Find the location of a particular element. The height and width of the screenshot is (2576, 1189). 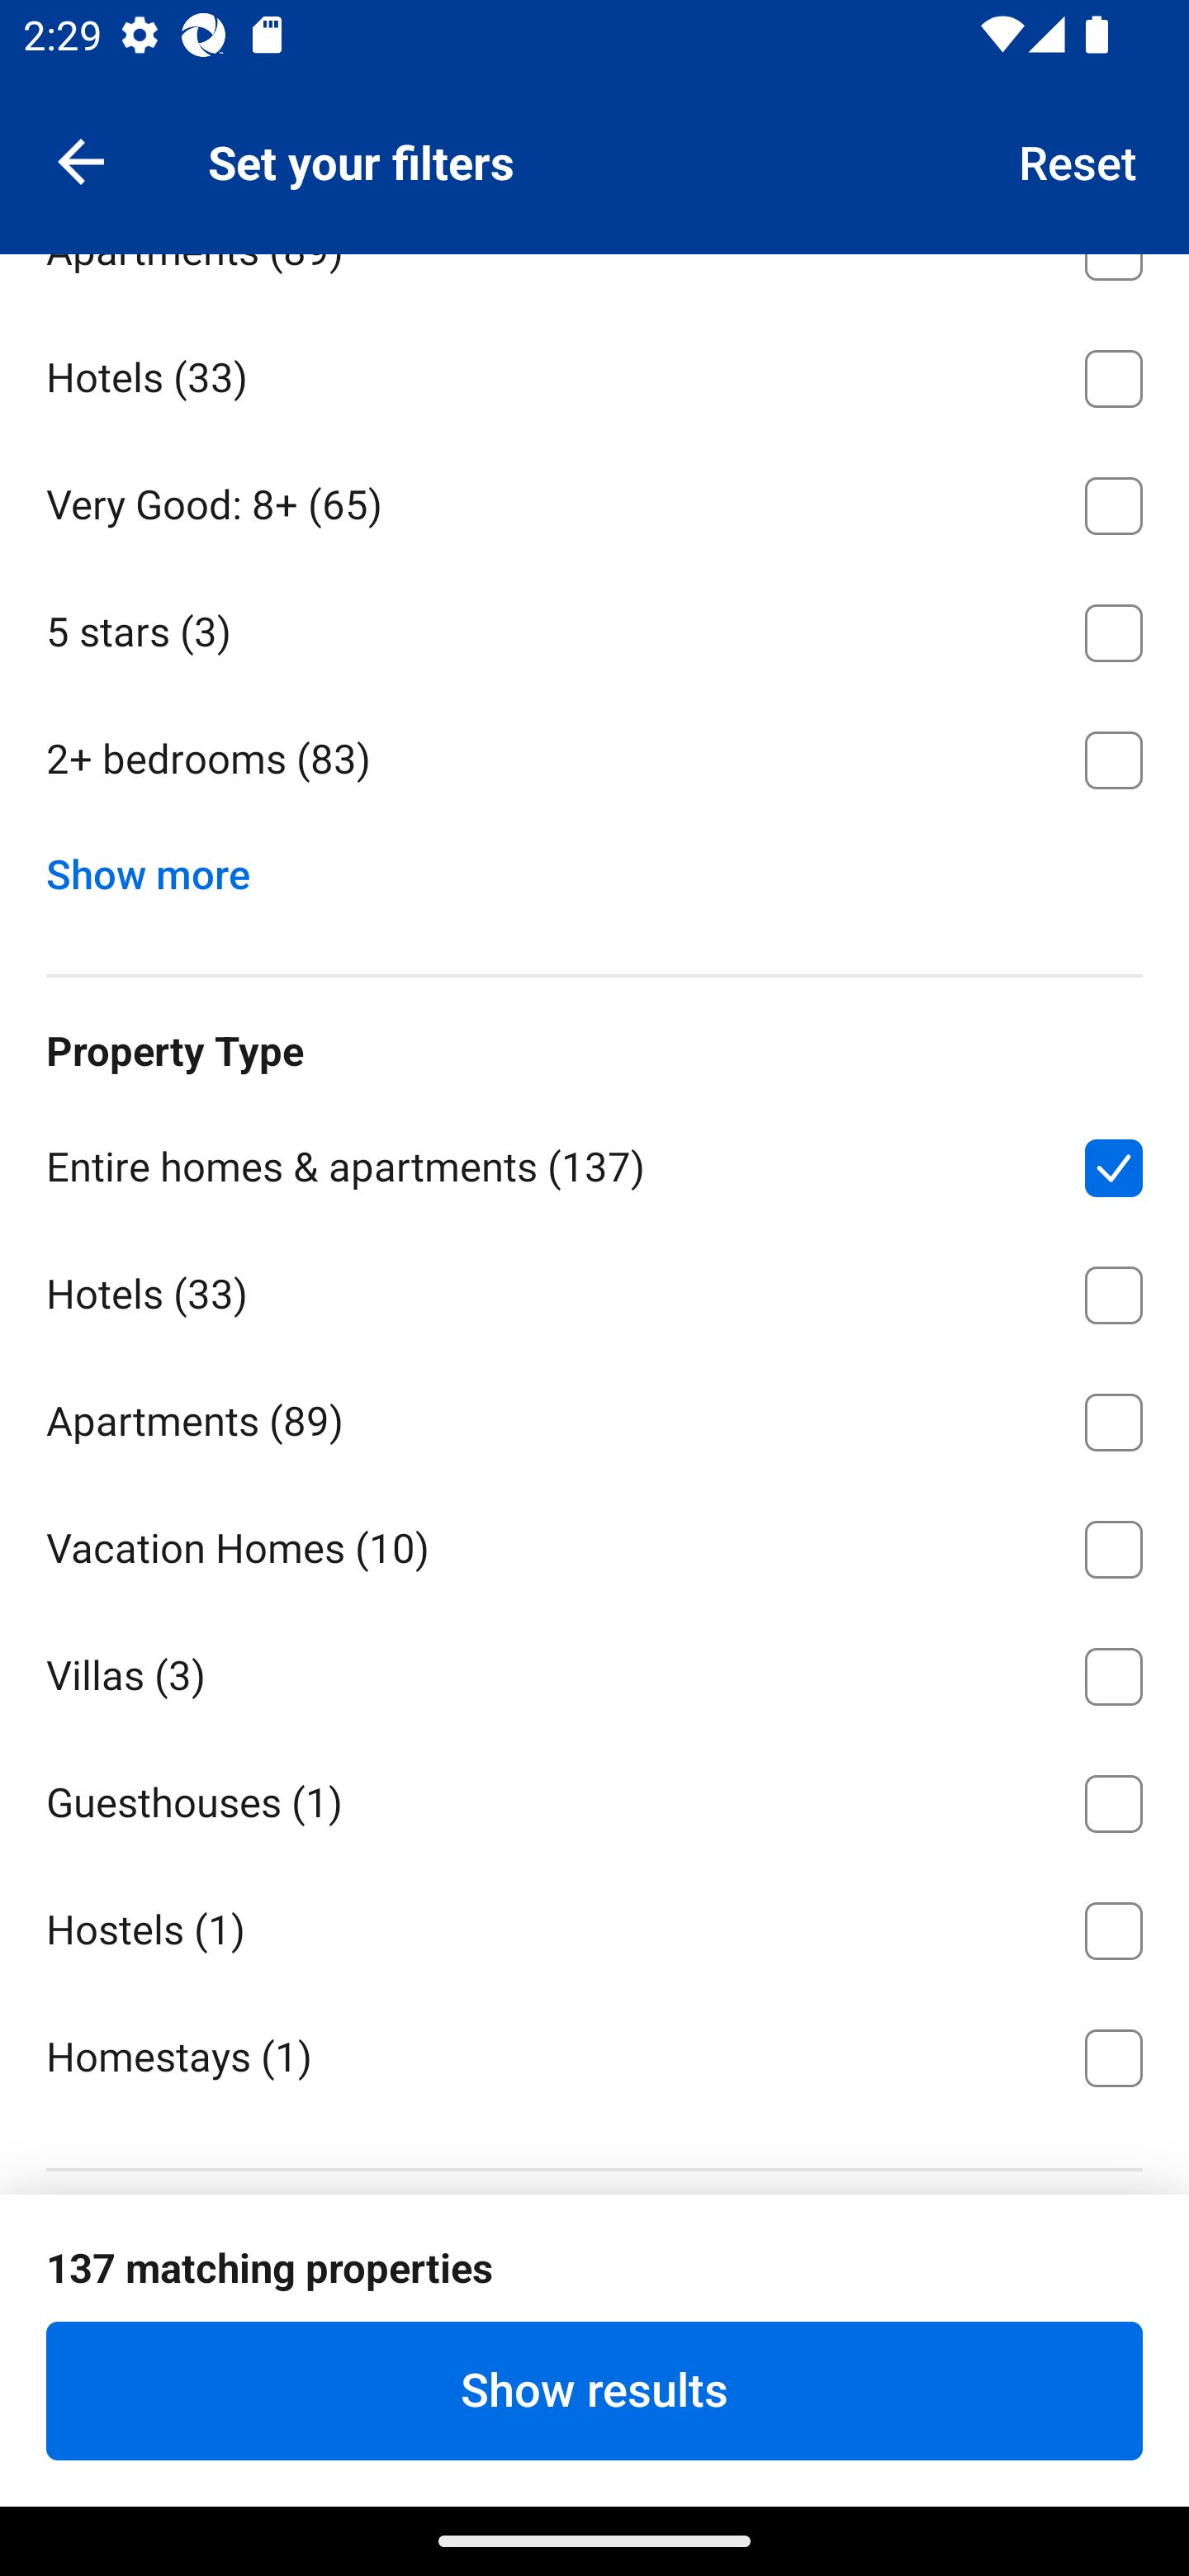

Villas ⁦(3) is located at coordinates (594, 1669).